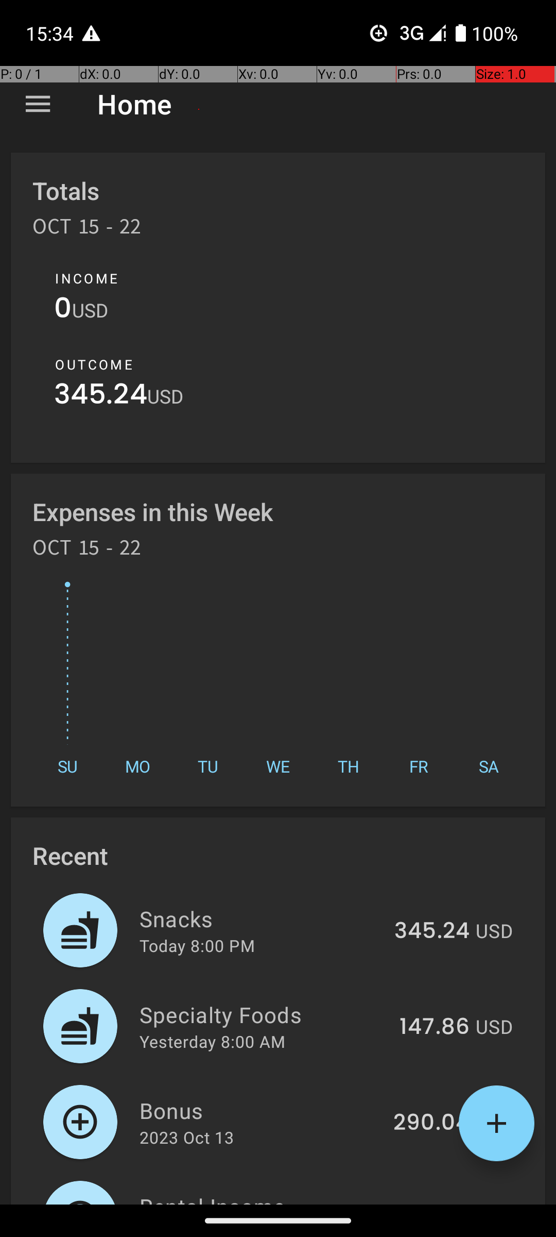  I want to click on Today 8:00 PM, so click(197, 945).